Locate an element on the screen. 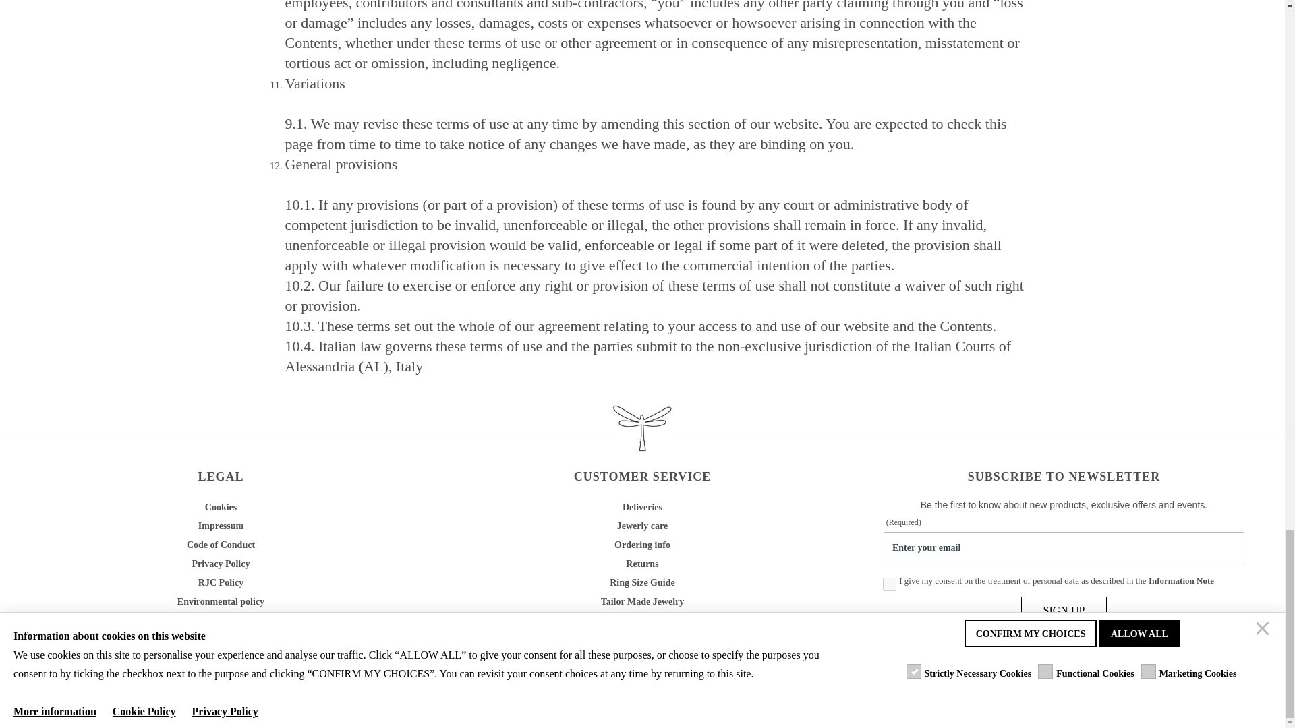 The width and height of the screenshot is (1295, 728). Ordering info is located at coordinates (642, 545).